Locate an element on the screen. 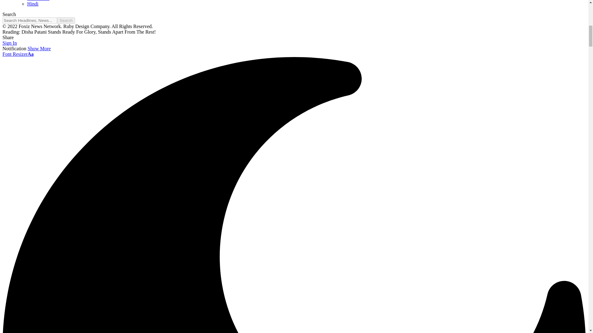 This screenshot has width=593, height=333. Font ResizerAa is located at coordinates (18, 54).